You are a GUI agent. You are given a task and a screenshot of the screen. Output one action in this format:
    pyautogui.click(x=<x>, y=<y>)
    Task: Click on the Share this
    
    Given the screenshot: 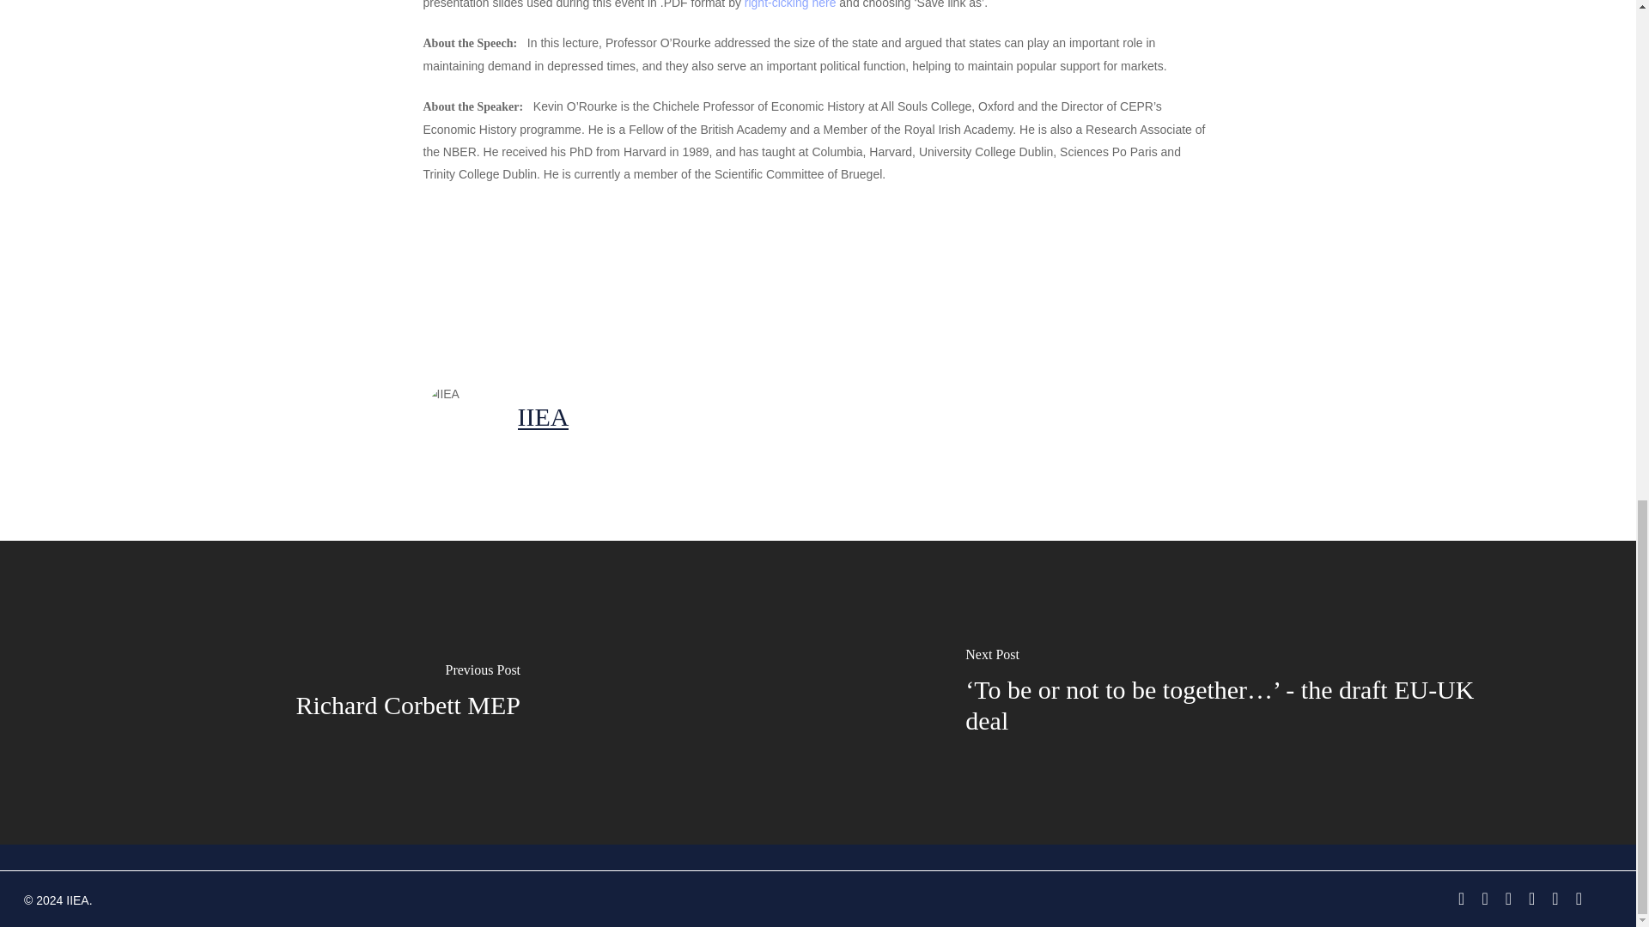 What is the action you would take?
    pyautogui.click(x=469, y=279)
    